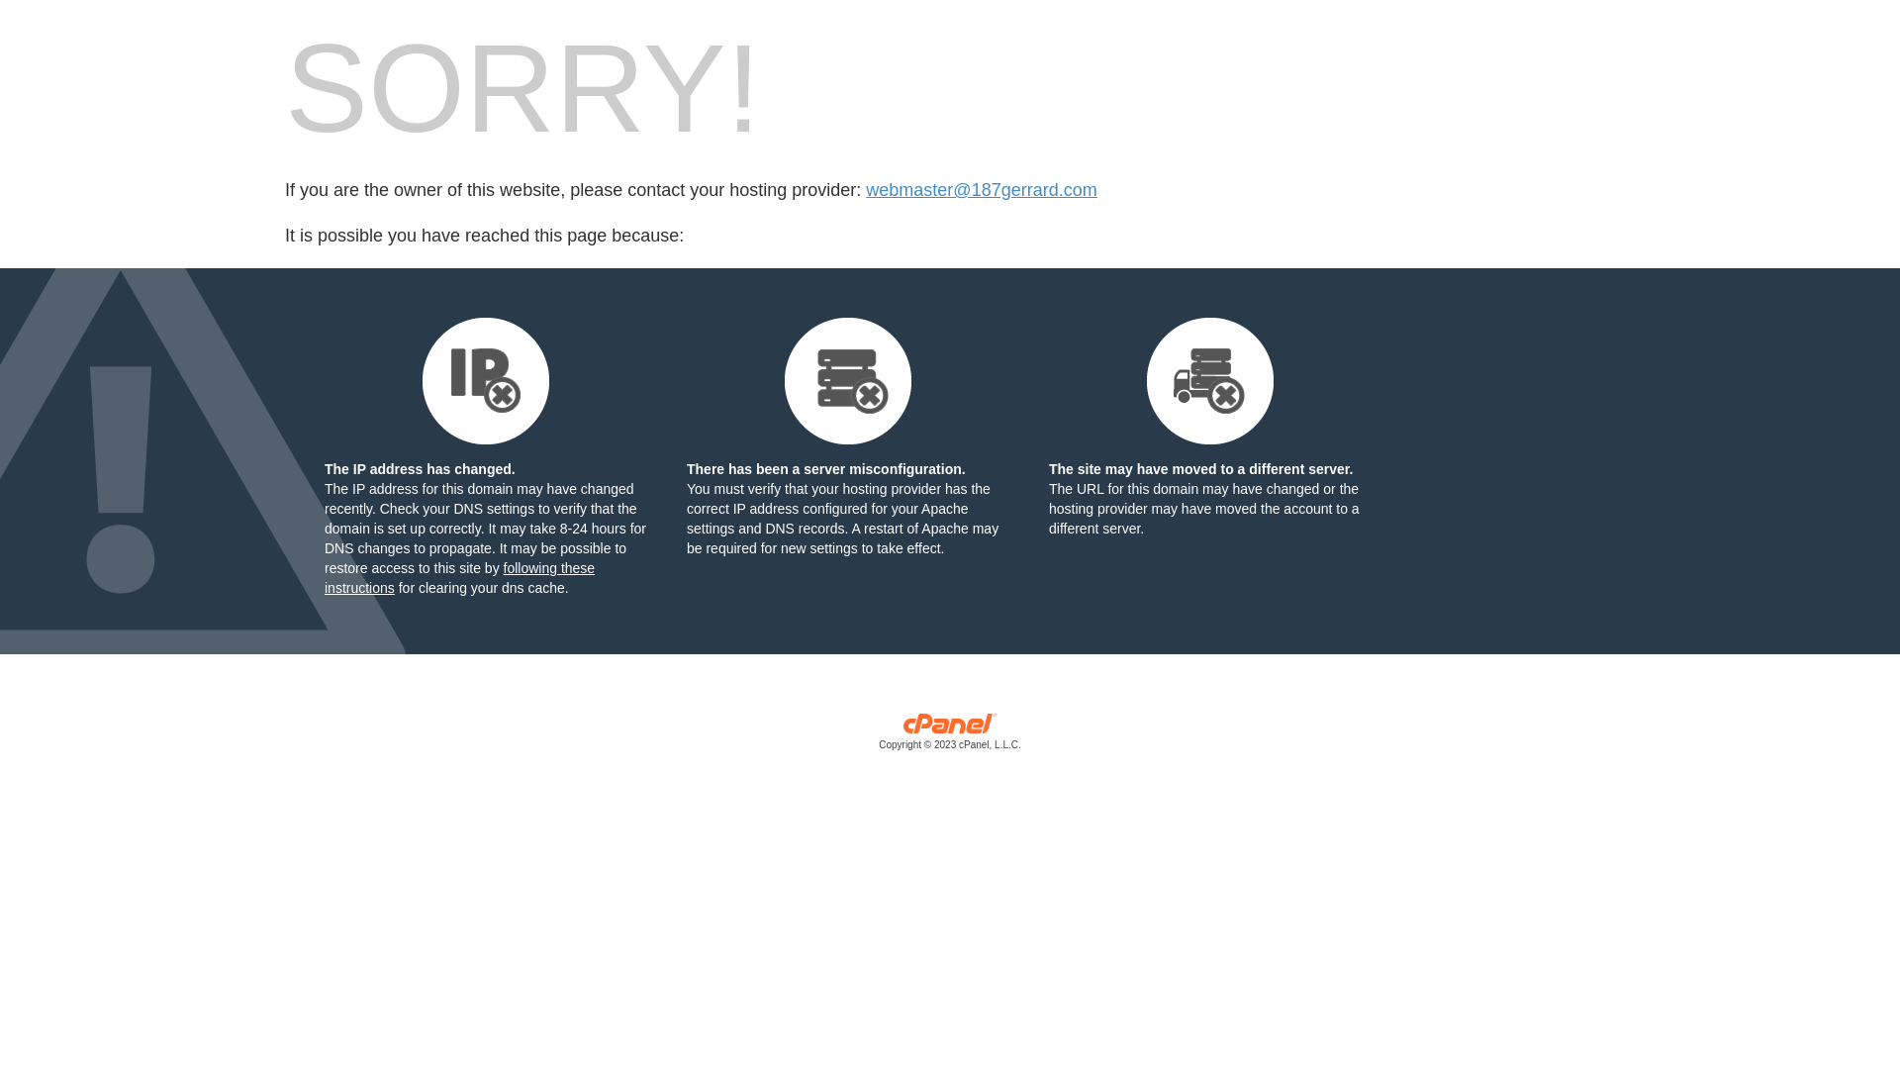  I want to click on following these instructions, so click(459, 578).